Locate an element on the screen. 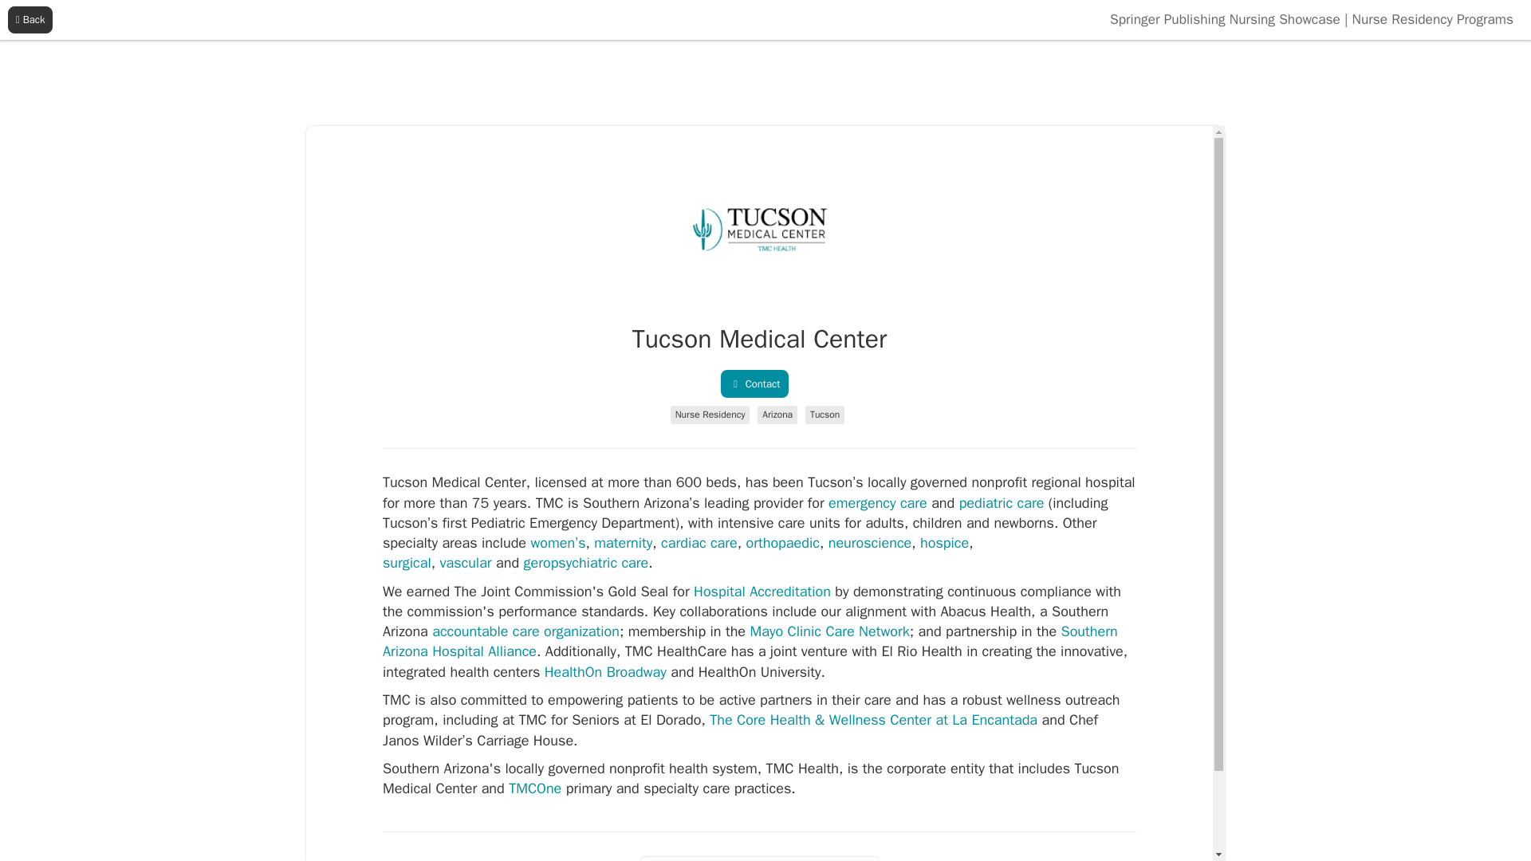 The width and height of the screenshot is (1531, 861). vascular is located at coordinates (466, 563).